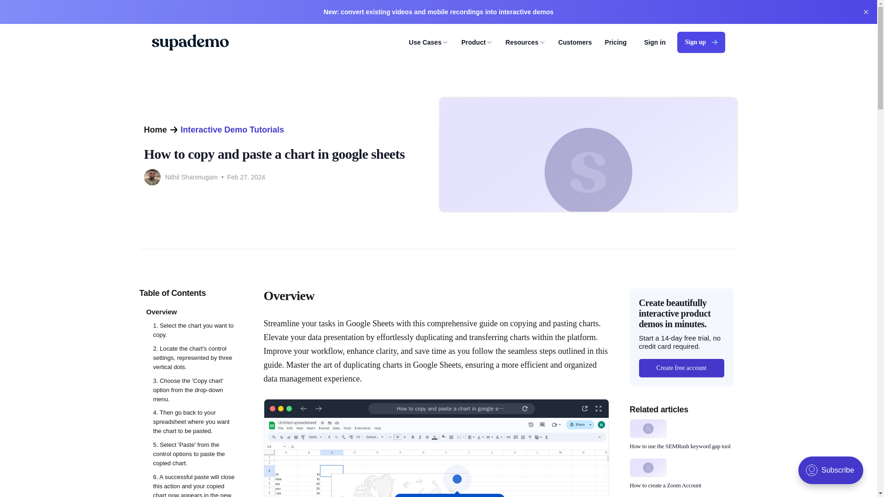 This screenshot has height=497, width=884. What do you see at coordinates (428, 42) in the screenshot?
I see `Use Cases` at bounding box center [428, 42].